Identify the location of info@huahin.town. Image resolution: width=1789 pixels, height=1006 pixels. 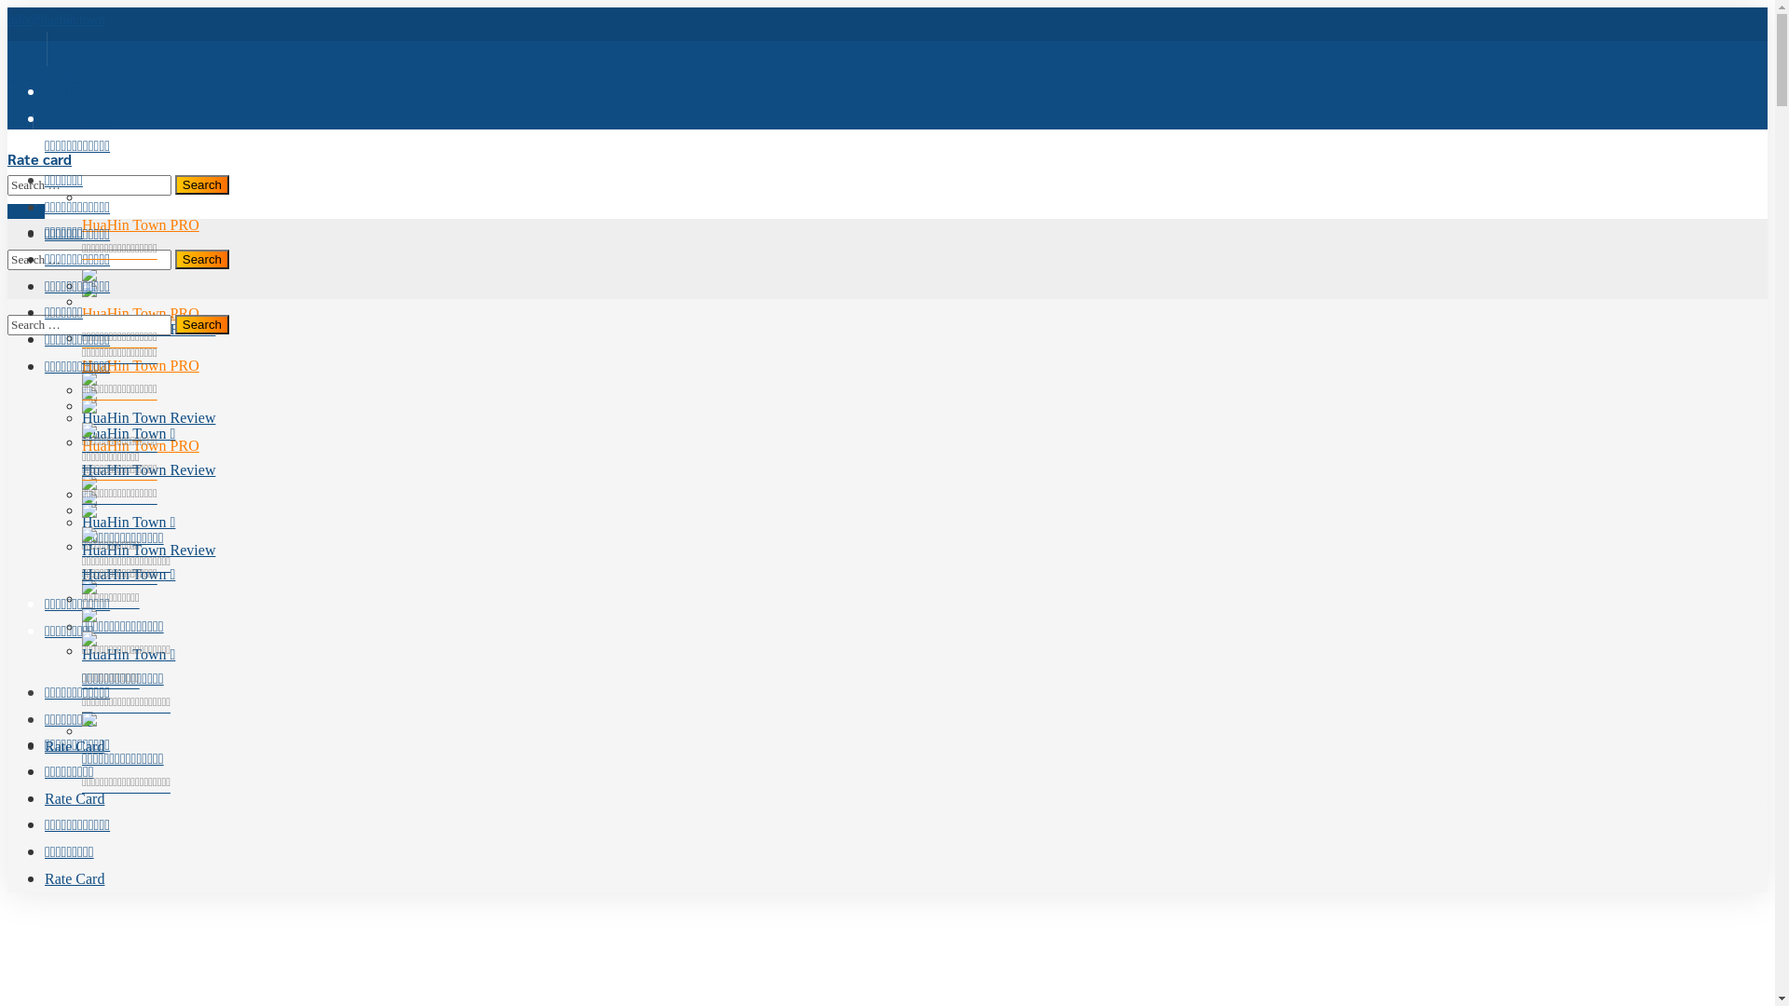
(56, 20).